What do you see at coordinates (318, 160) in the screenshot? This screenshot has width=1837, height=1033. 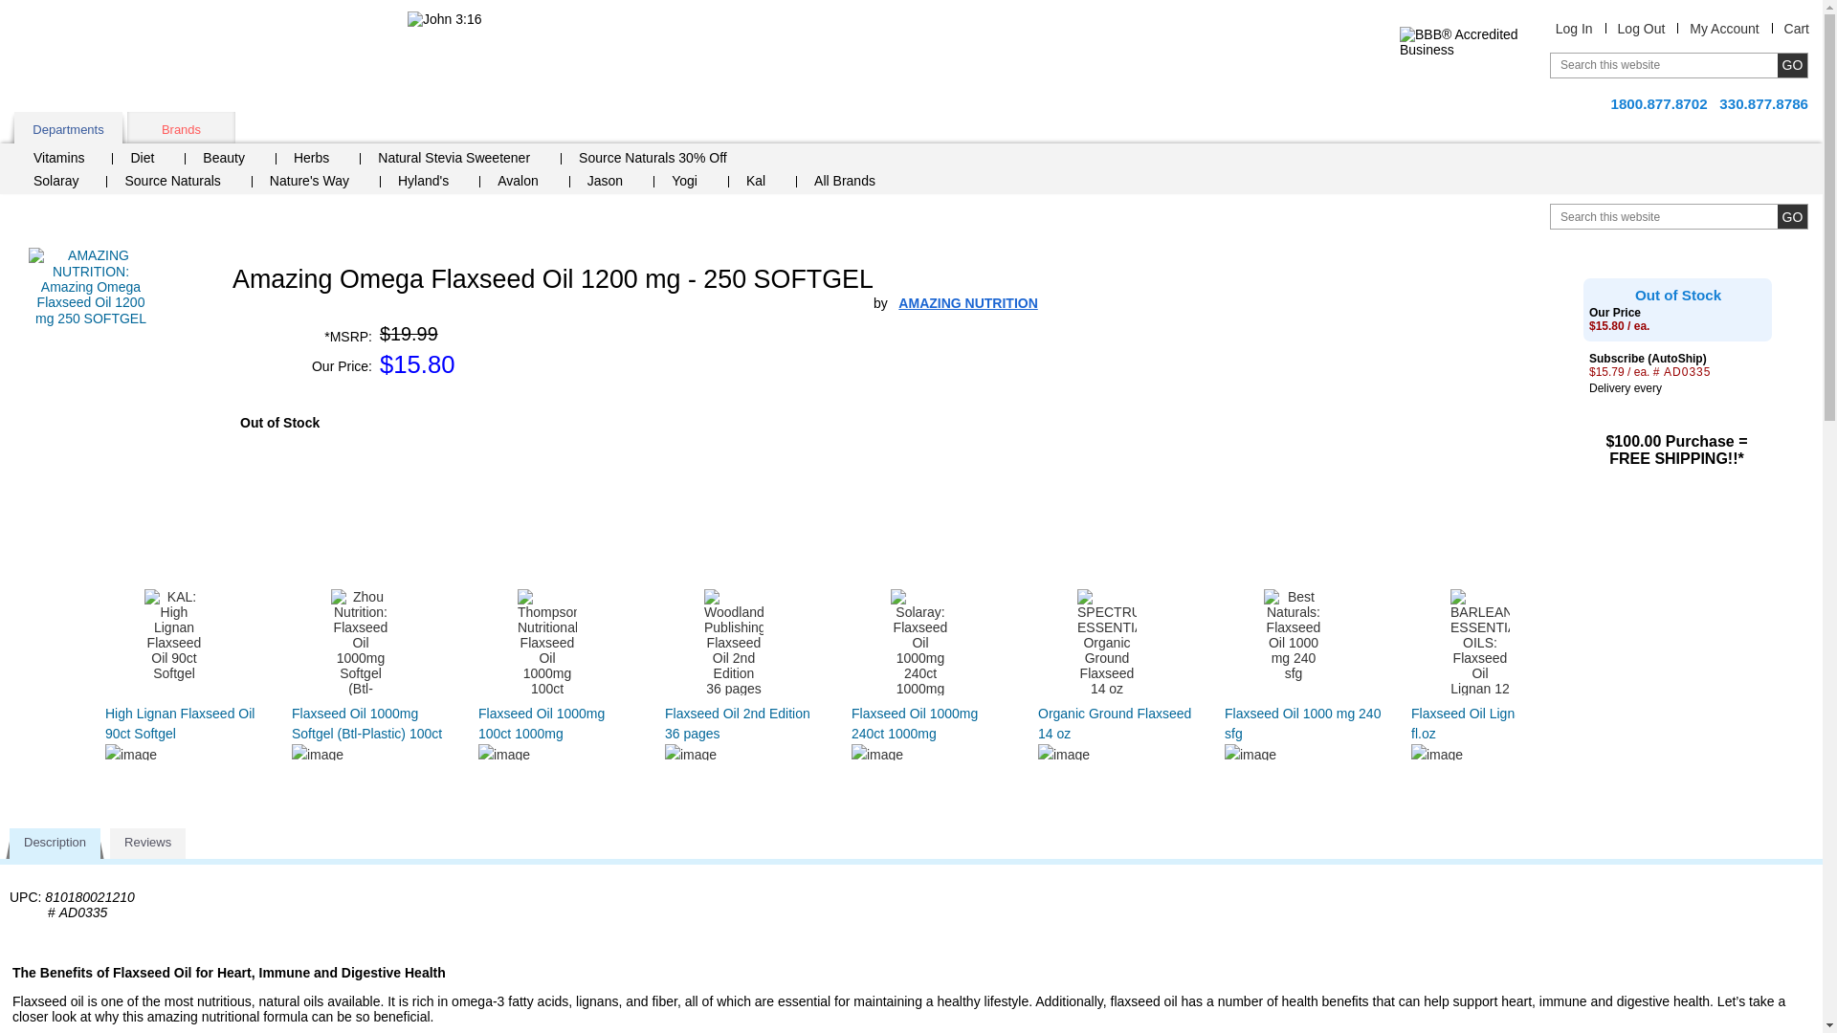 I see `Herbs` at bounding box center [318, 160].